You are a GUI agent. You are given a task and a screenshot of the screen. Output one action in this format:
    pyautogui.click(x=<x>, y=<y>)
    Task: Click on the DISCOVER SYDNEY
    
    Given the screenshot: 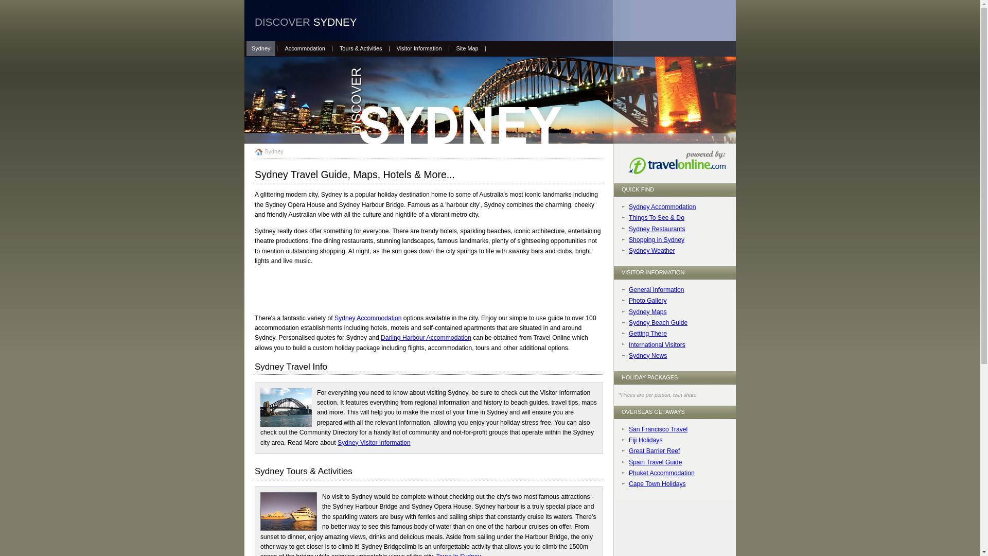 What is the action you would take?
    pyautogui.click(x=306, y=22)
    